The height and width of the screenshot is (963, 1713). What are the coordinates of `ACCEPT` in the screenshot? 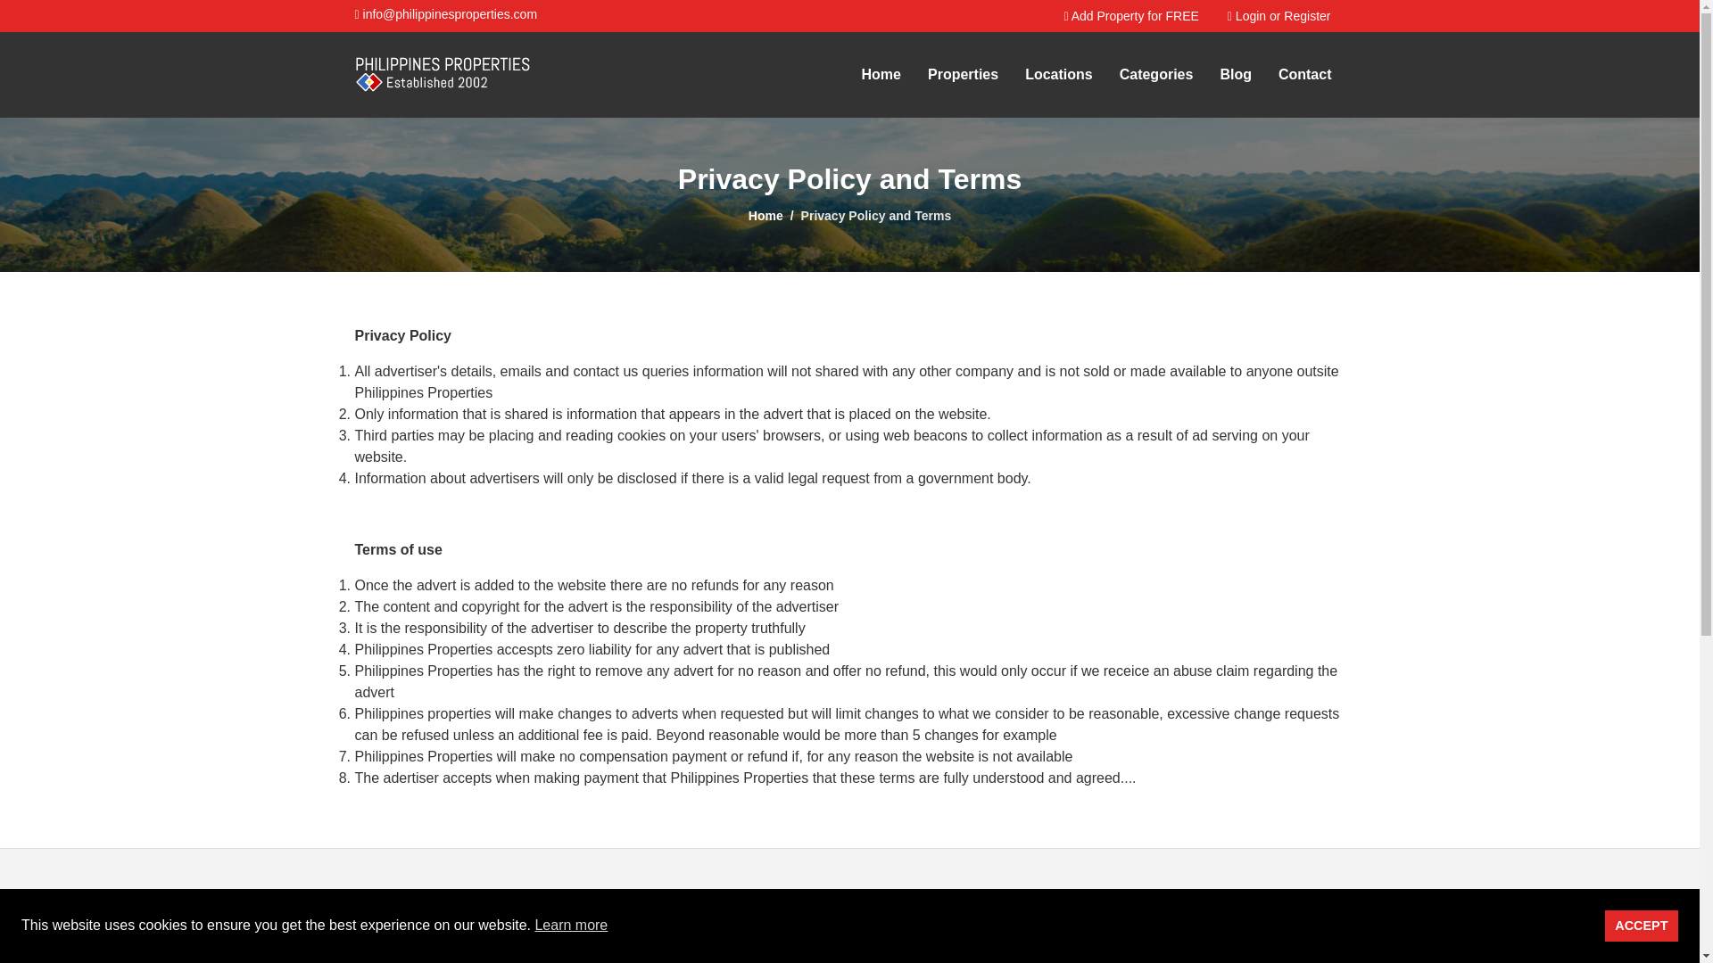 It's located at (1642, 926).